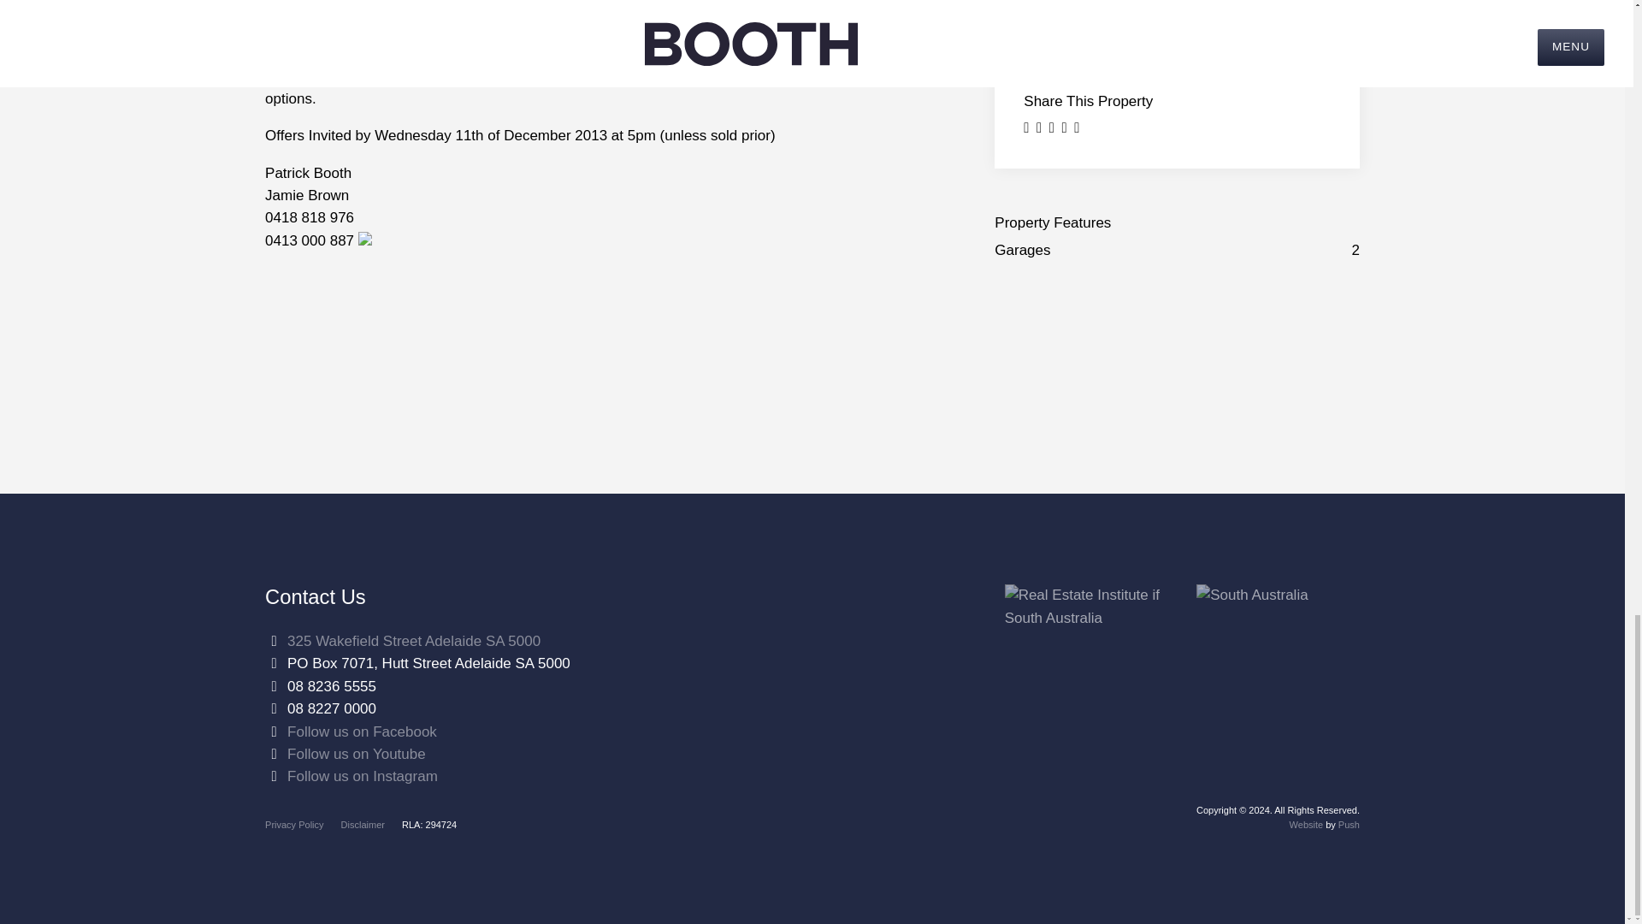 The height and width of the screenshot is (924, 1642). What do you see at coordinates (356, 754) in the screenshot?
I see `Follow us on Youtube` at bounding box center [356, 754].